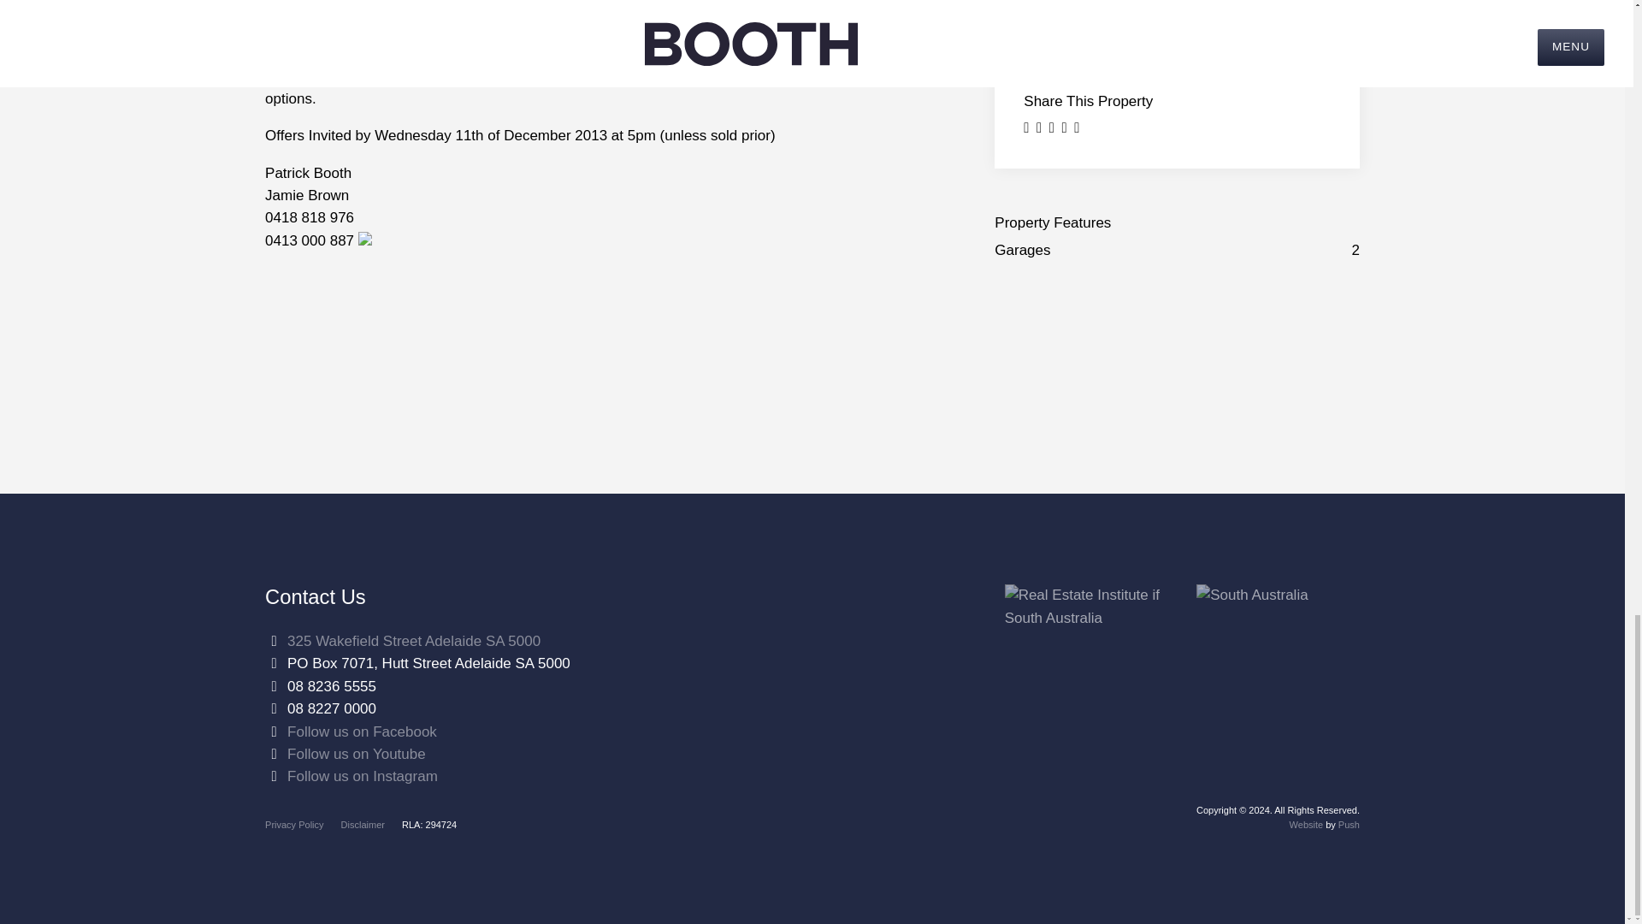 The height and width of the screenshot is (924, 1642). What do you see at coordinates (356, 754) in the screenshot?
I see `Follow us on Youtube` at bounding box center [356, 754].